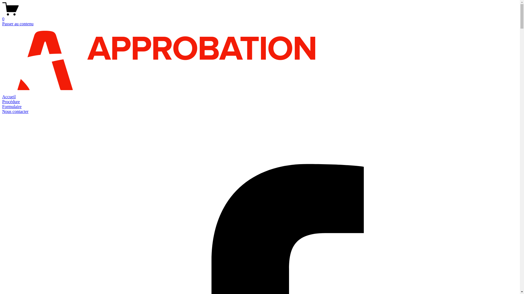 The image size is (524, 294). What do you see at coordinates (12, 107) in the screenshot?
I see `Formulaire` at bounding box center [12, 107].